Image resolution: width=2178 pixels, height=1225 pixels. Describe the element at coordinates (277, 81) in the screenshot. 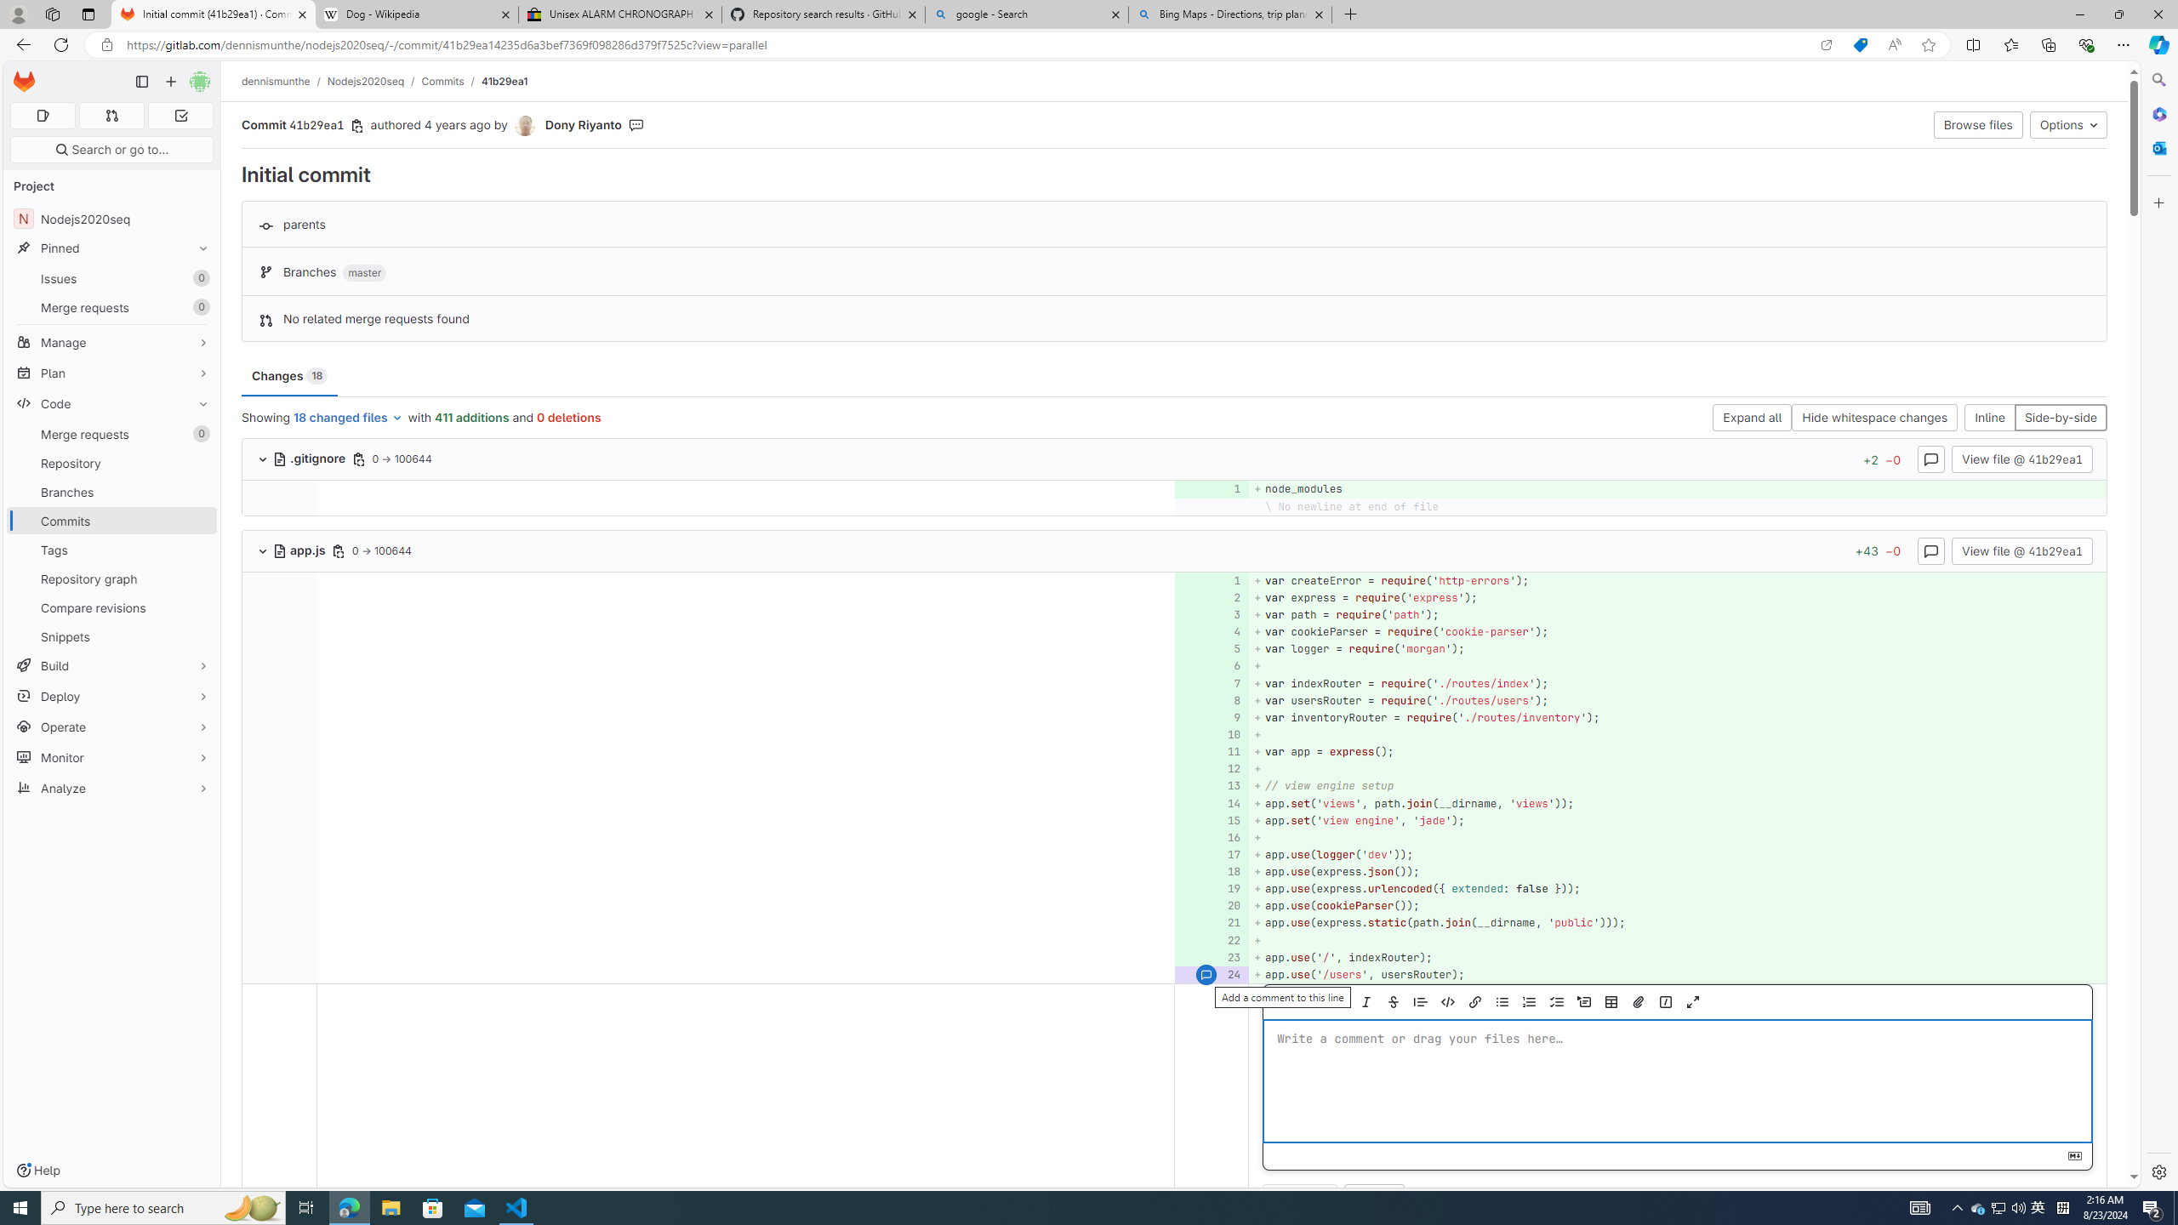

I see `dennismunthe` at that location.